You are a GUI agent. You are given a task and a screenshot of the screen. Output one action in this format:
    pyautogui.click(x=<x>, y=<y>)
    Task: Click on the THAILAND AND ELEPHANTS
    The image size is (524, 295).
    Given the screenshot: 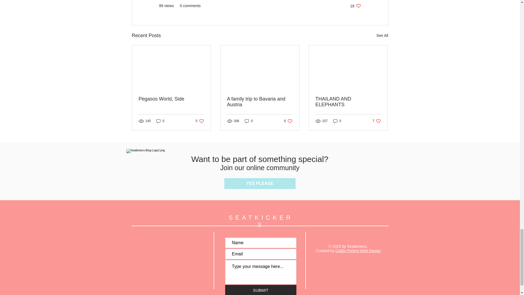 What is the action you would take?
    pyautogui.click(x=348, y=102)
    